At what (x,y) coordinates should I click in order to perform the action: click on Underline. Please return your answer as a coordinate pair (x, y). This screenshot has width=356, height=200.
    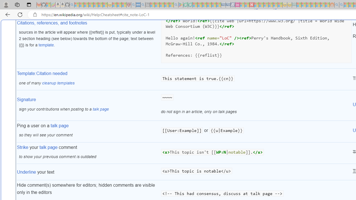
    Looking at the image, I should click on (27, 172).